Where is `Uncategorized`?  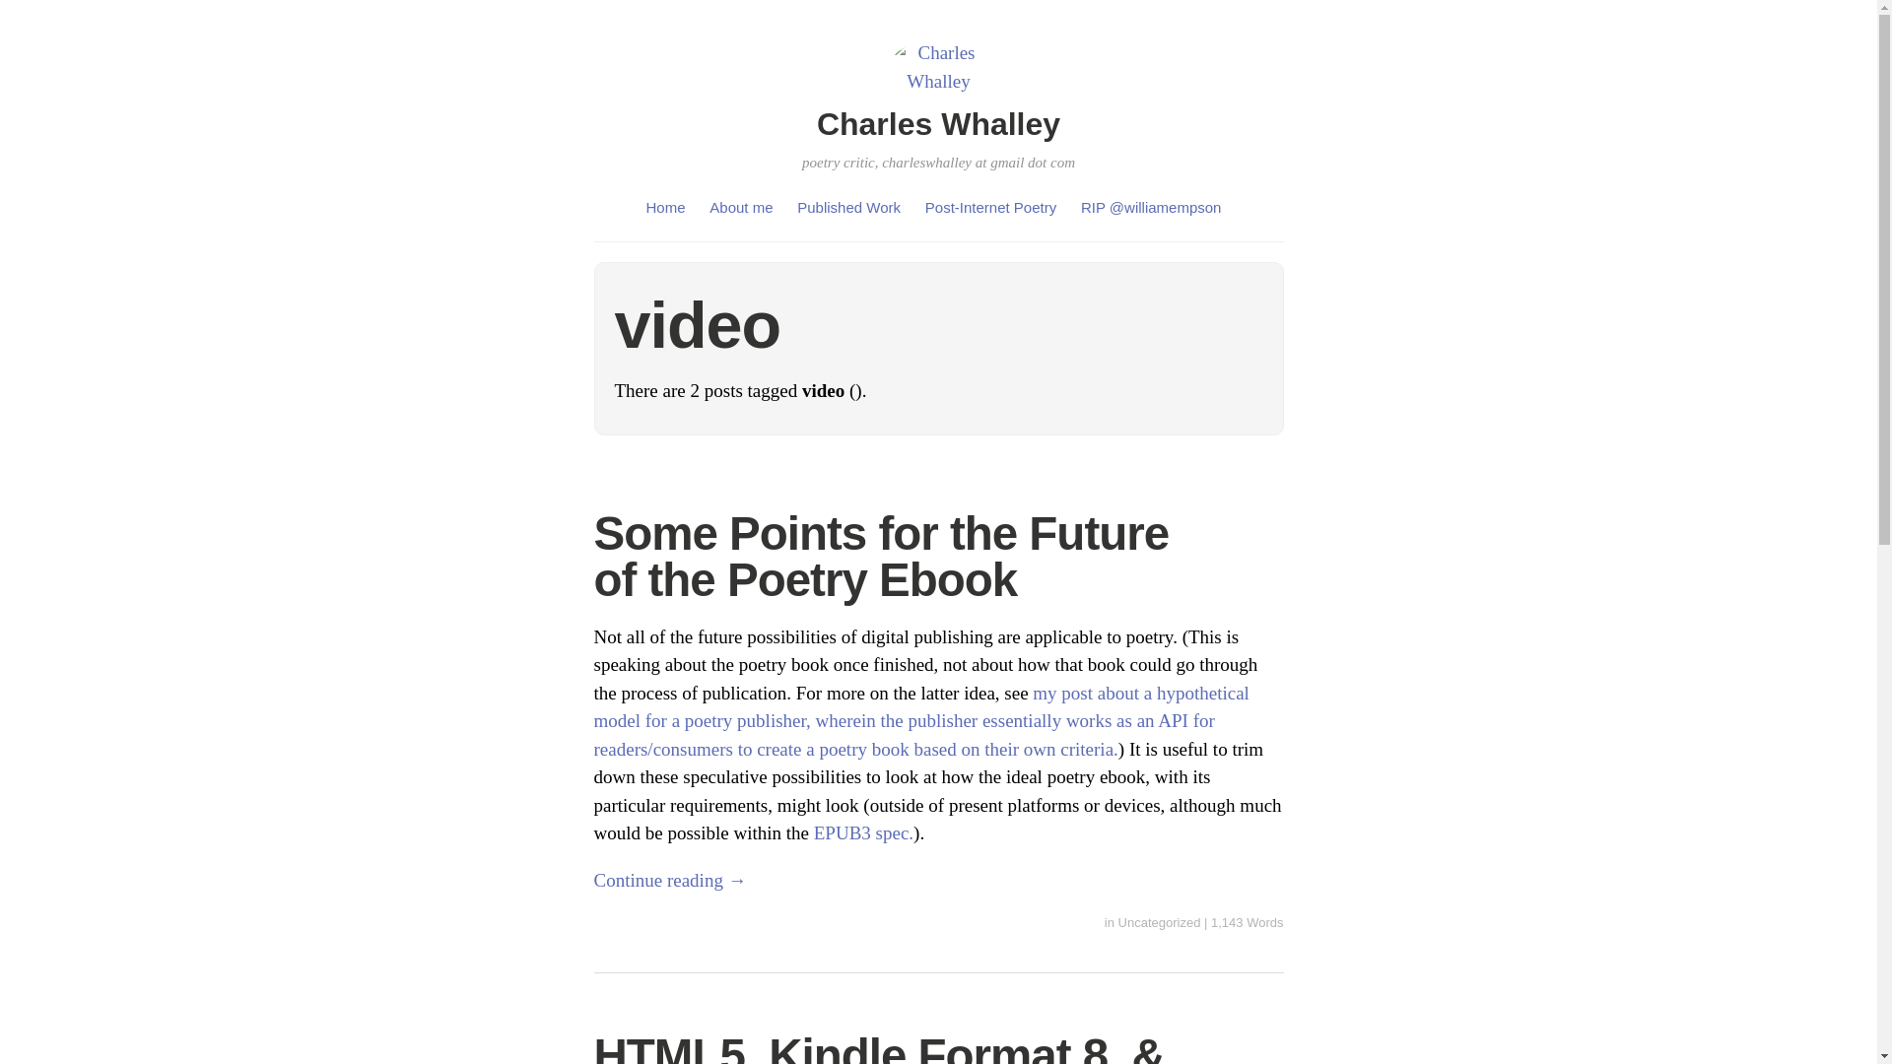
Uncategorized is located at coordinates (1159, 922).